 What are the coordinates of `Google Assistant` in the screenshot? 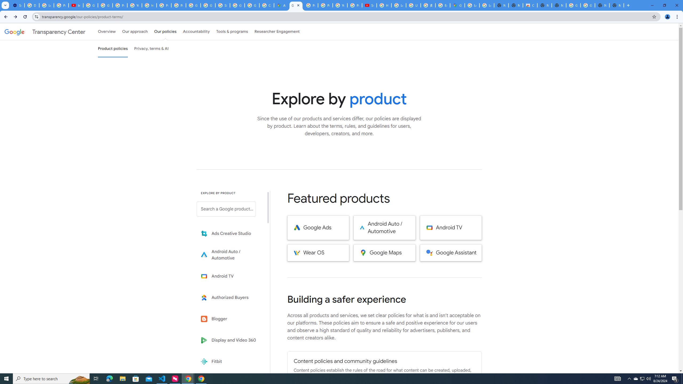 It's located at (451, 253).